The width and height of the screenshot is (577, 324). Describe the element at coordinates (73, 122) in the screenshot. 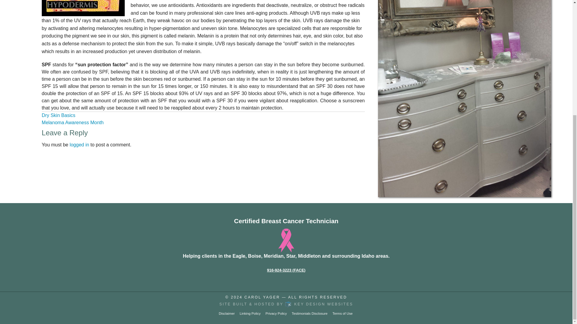

I see `Melanoma Awareness Month` at that location.